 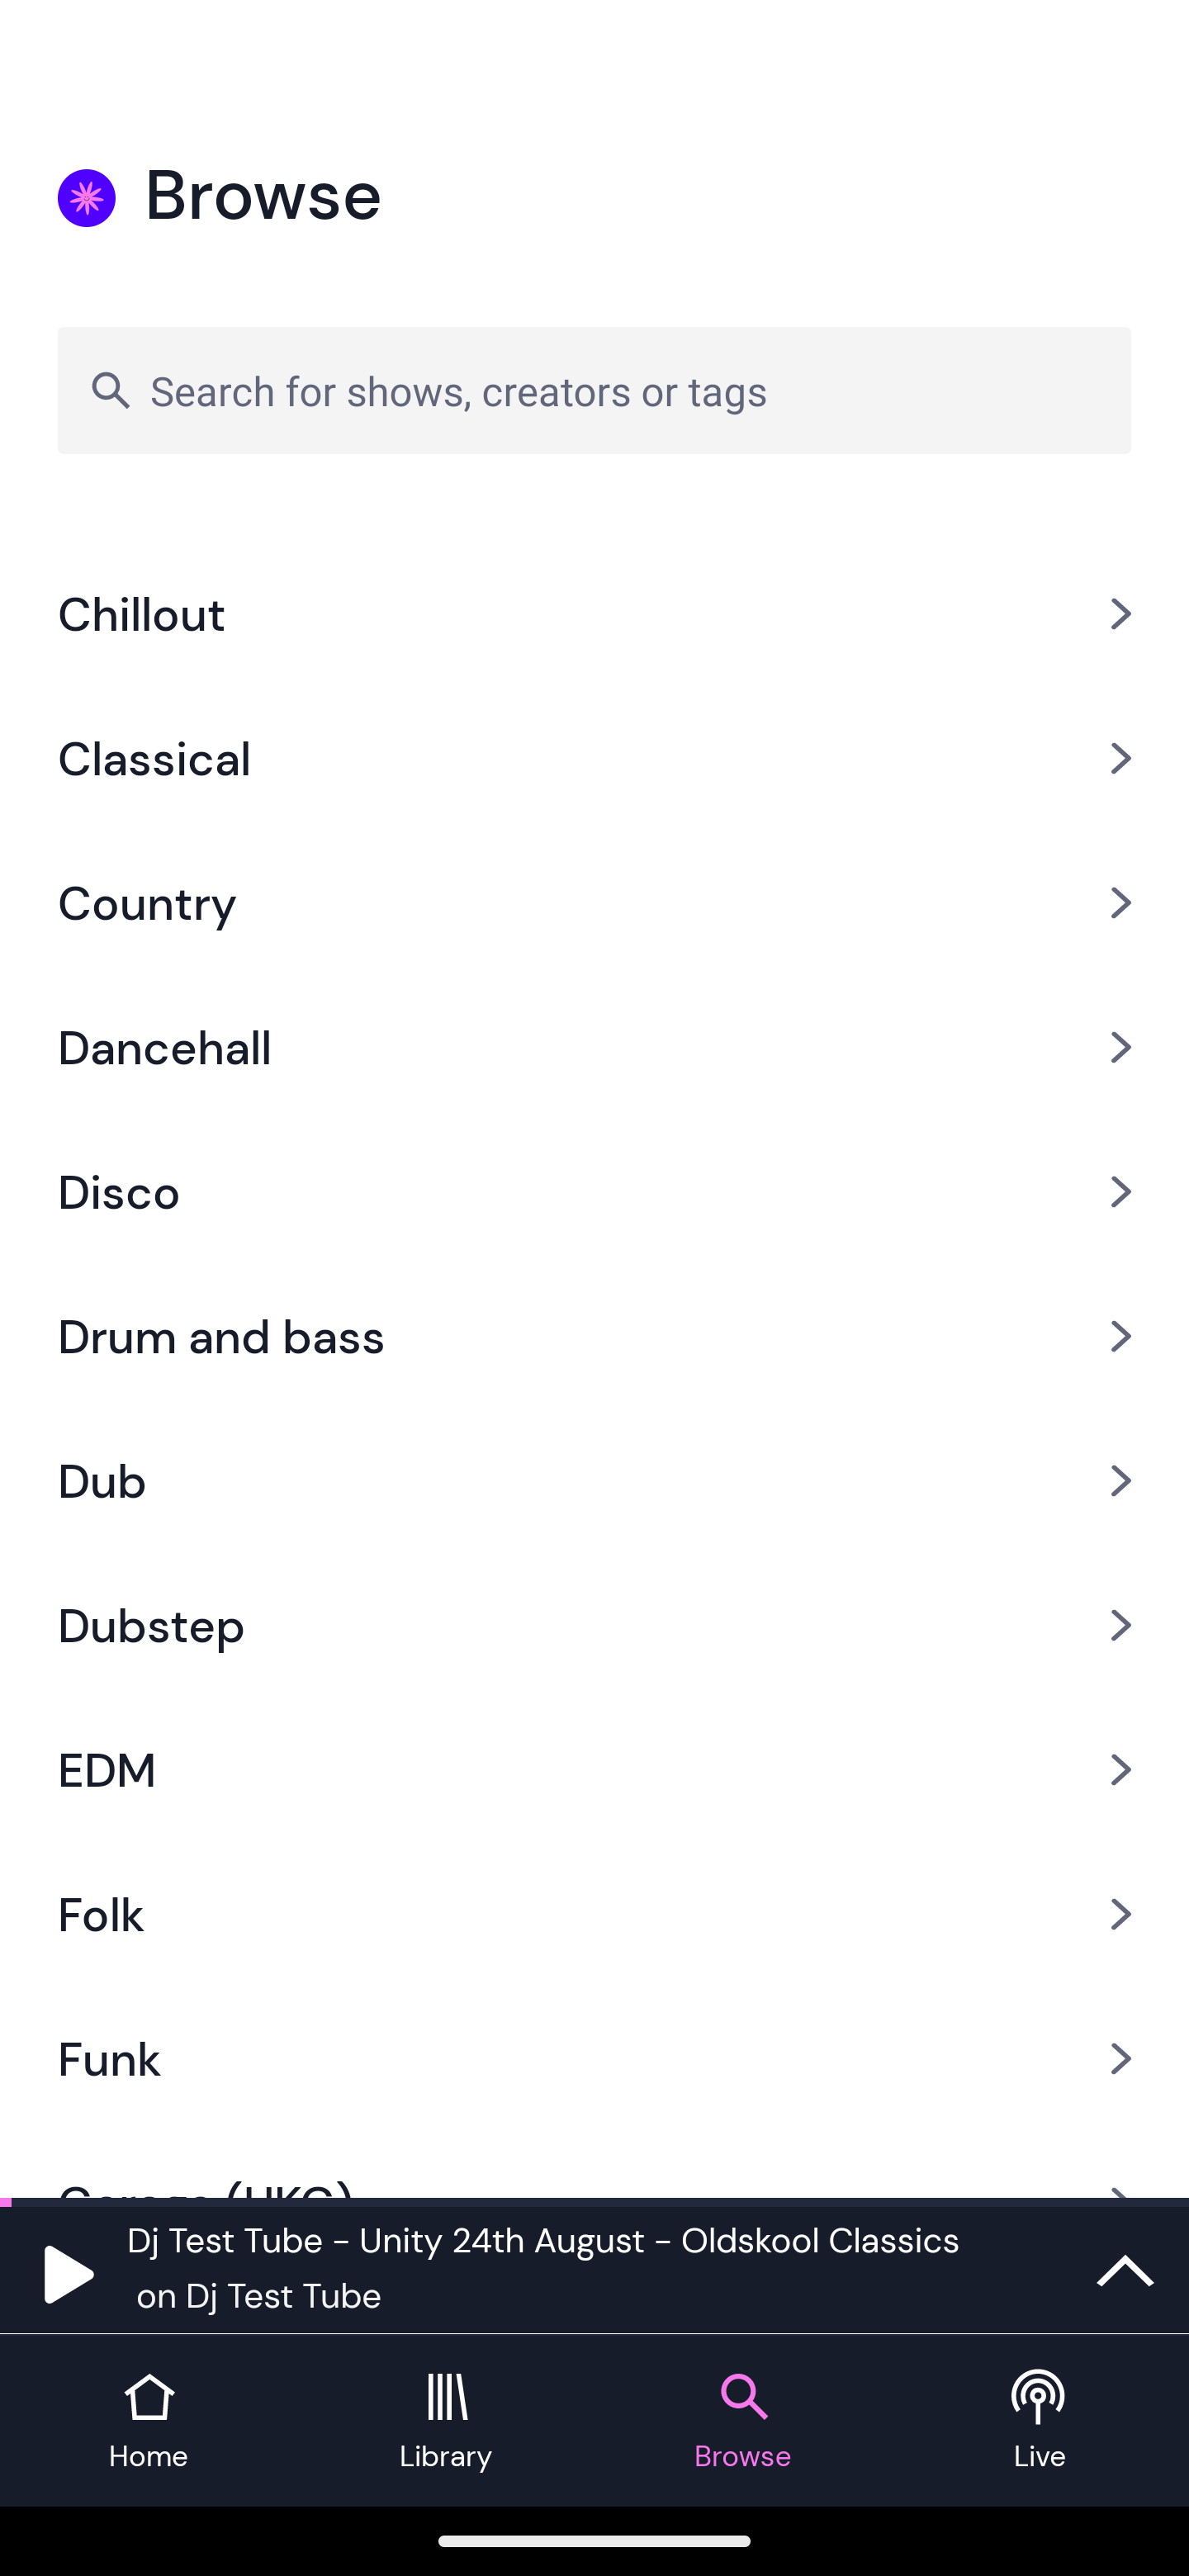 What do you see at coordinates (594, 1914) in the screenshot?
I see `Folk` at bounding box center [594, 1914].